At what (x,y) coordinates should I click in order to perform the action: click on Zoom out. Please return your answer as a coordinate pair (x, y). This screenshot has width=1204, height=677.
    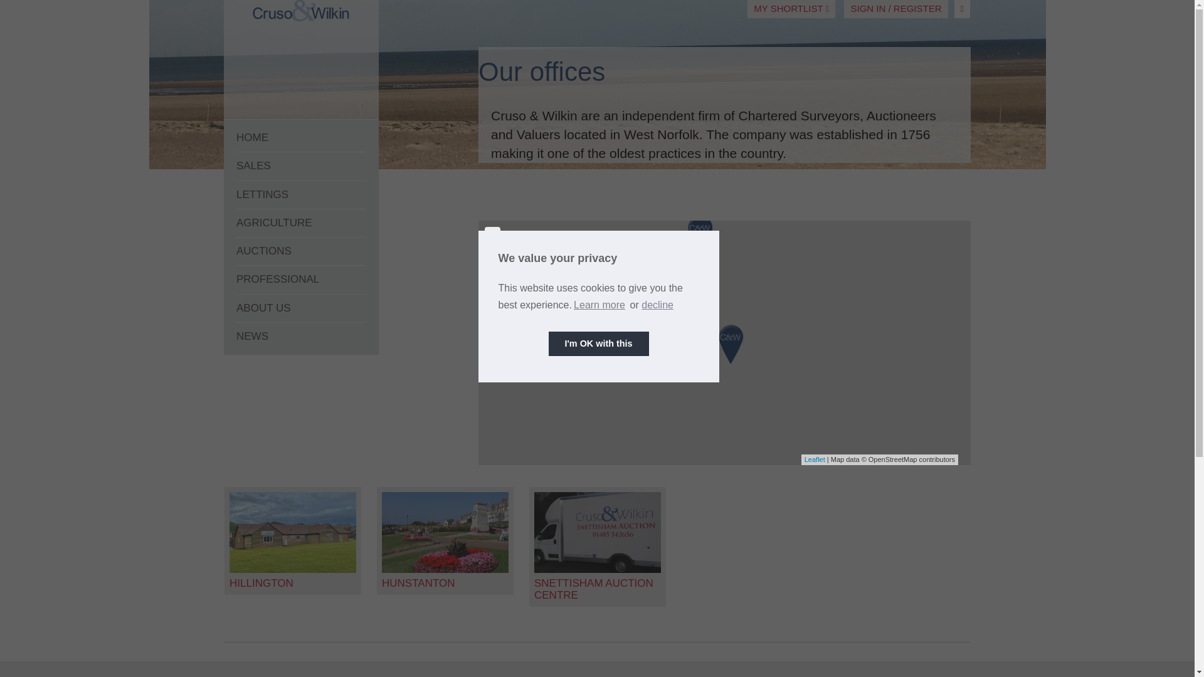
    Looking at the image, I should click on (493, 251).